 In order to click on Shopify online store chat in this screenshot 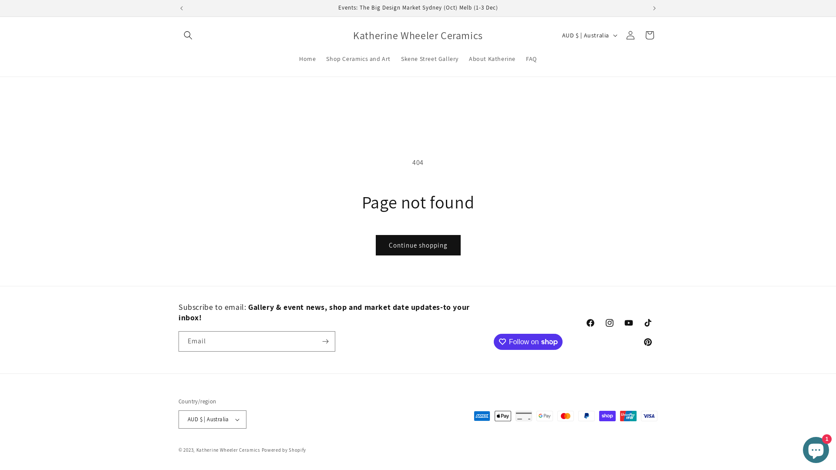, I will do `click(816, 448)`.